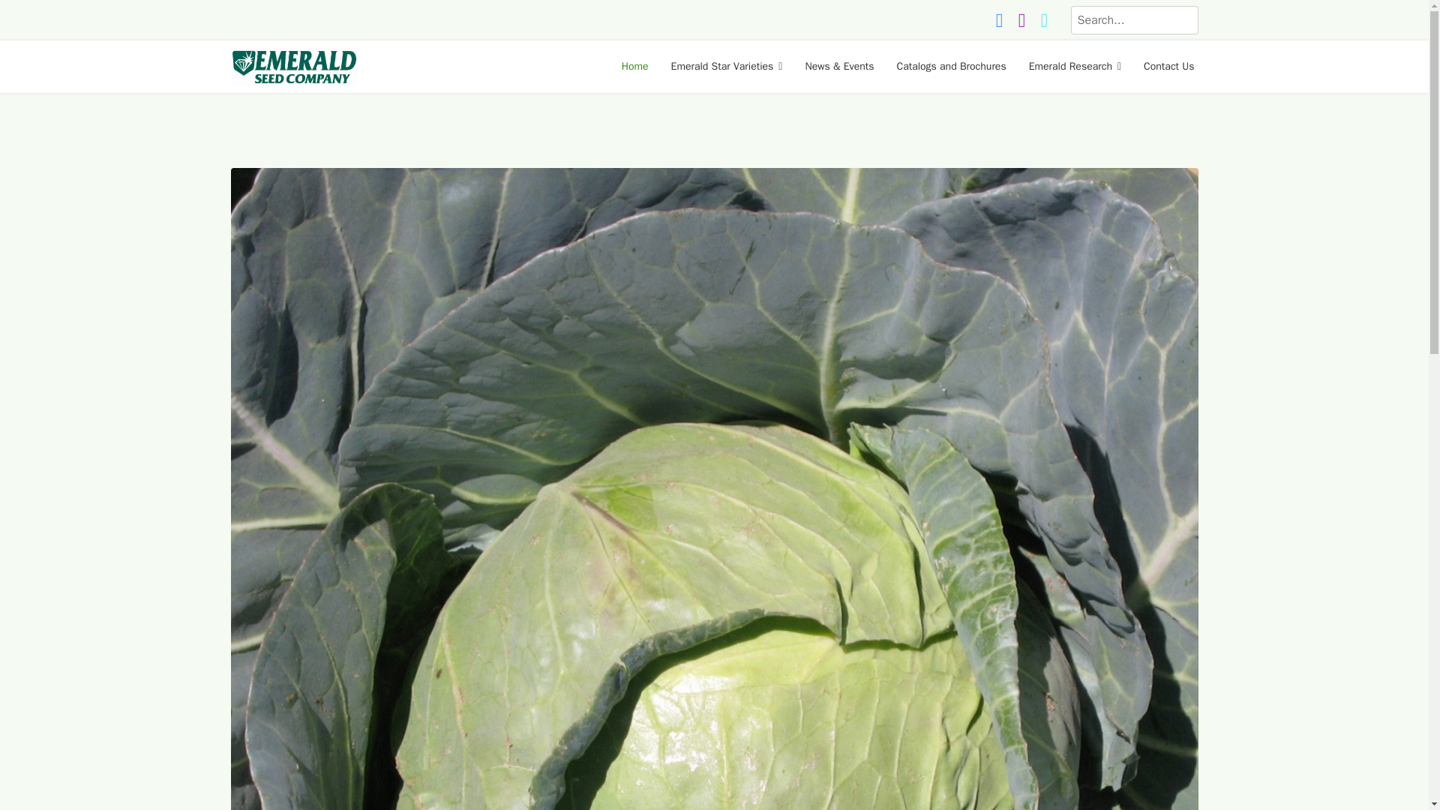 The height and width of the screenshot is (810, 1440). What do you see at coordinates (634, 67) in the screenshot?
I see `Home` at bounding box center [634, 67].